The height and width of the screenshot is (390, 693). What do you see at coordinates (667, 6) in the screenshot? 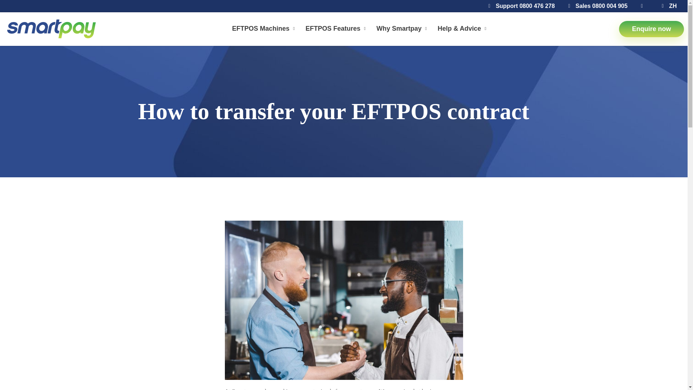
I see `ZH` at bounding box center [667, 6].